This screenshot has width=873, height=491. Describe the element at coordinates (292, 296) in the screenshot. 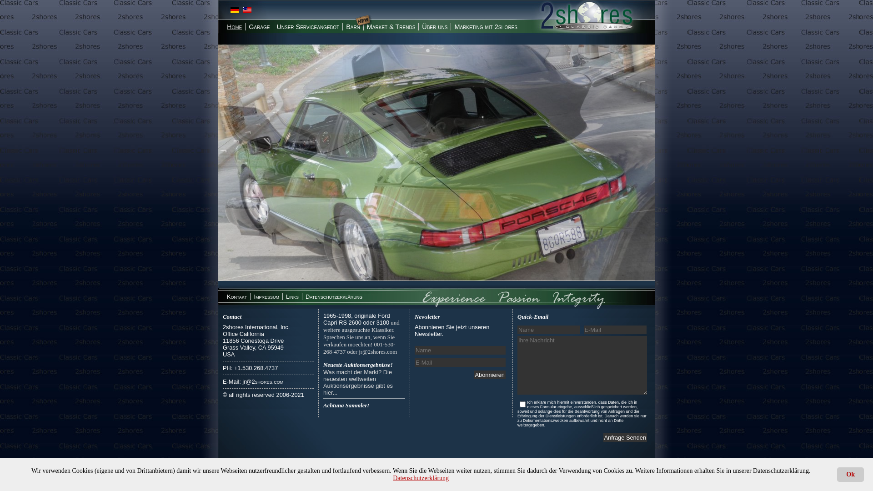

I see `Links` at that location.